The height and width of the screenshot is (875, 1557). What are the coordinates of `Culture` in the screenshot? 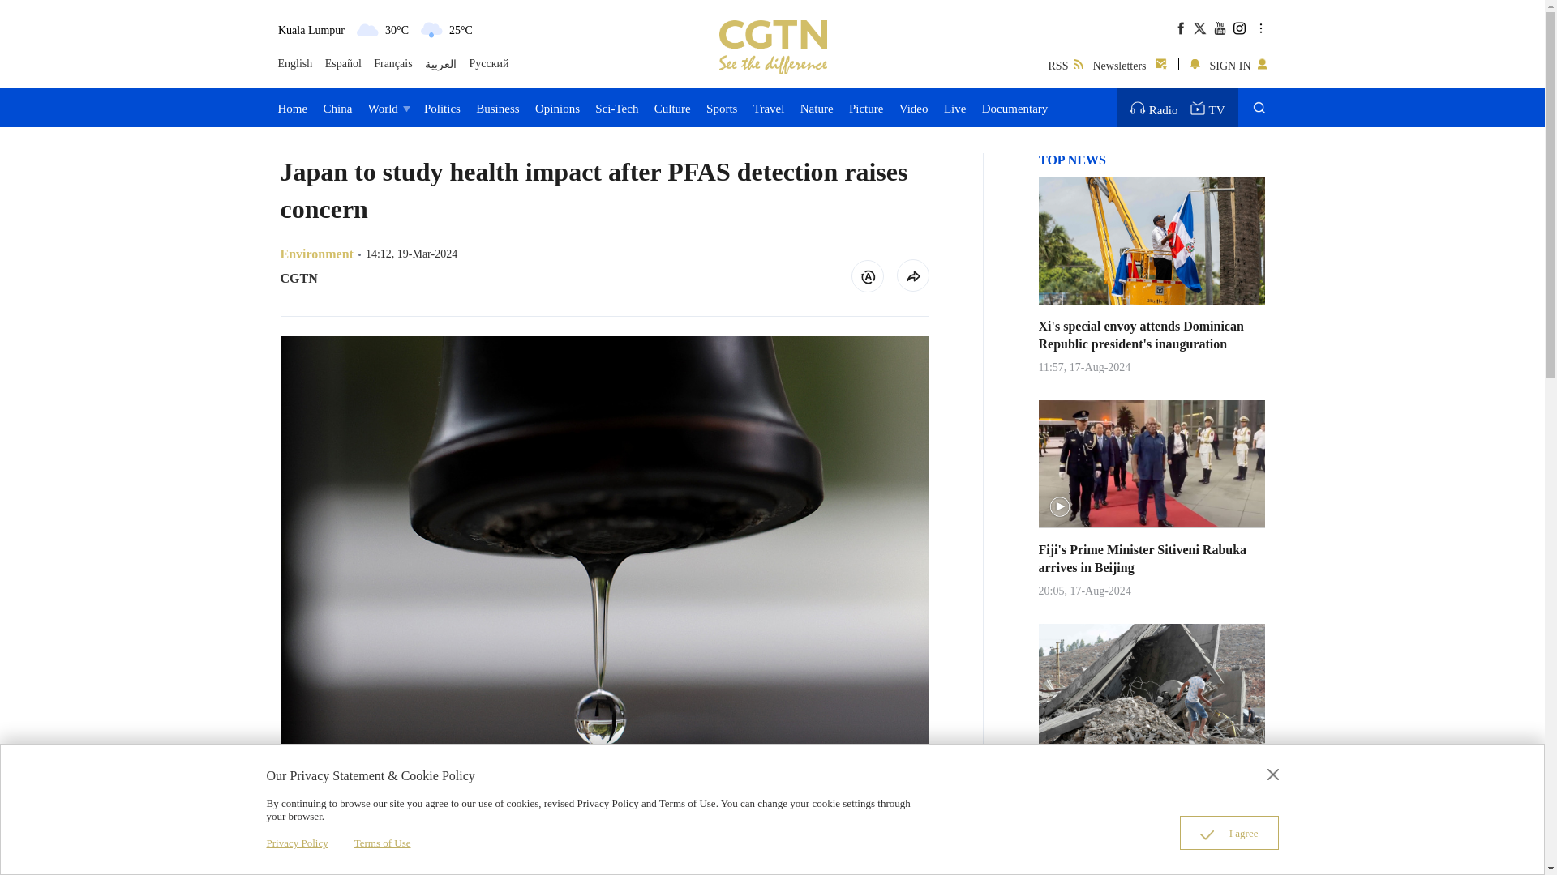 It's located at (672, 107).